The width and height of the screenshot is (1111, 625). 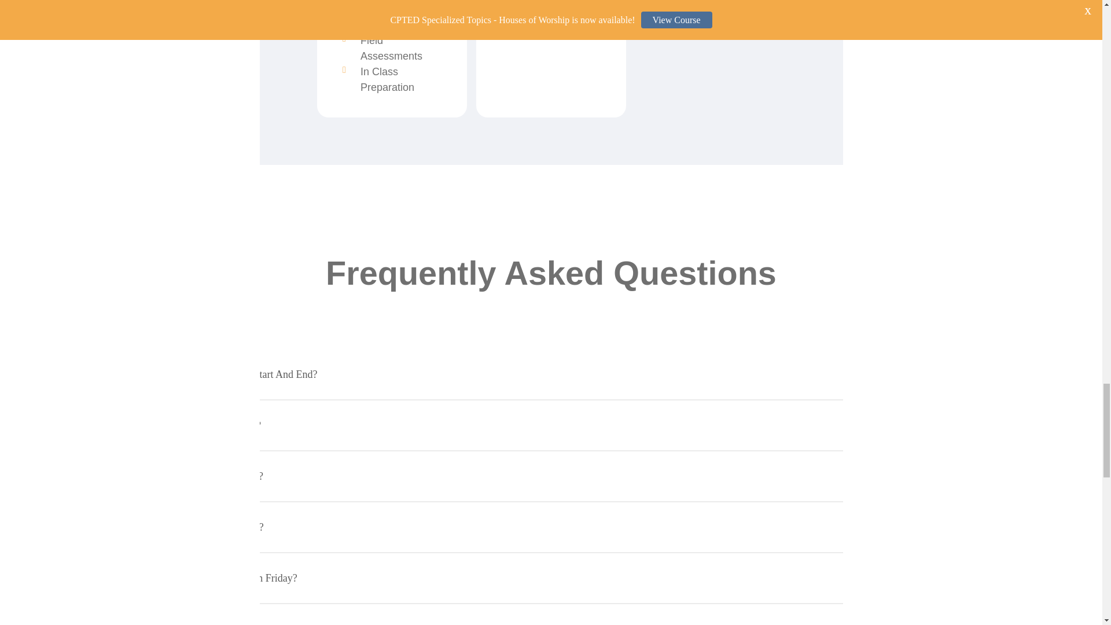 What do you see at coordinates (551, 425) in the screenshot?
I see `What Should I Wear?` at bounding box center [551, 425].